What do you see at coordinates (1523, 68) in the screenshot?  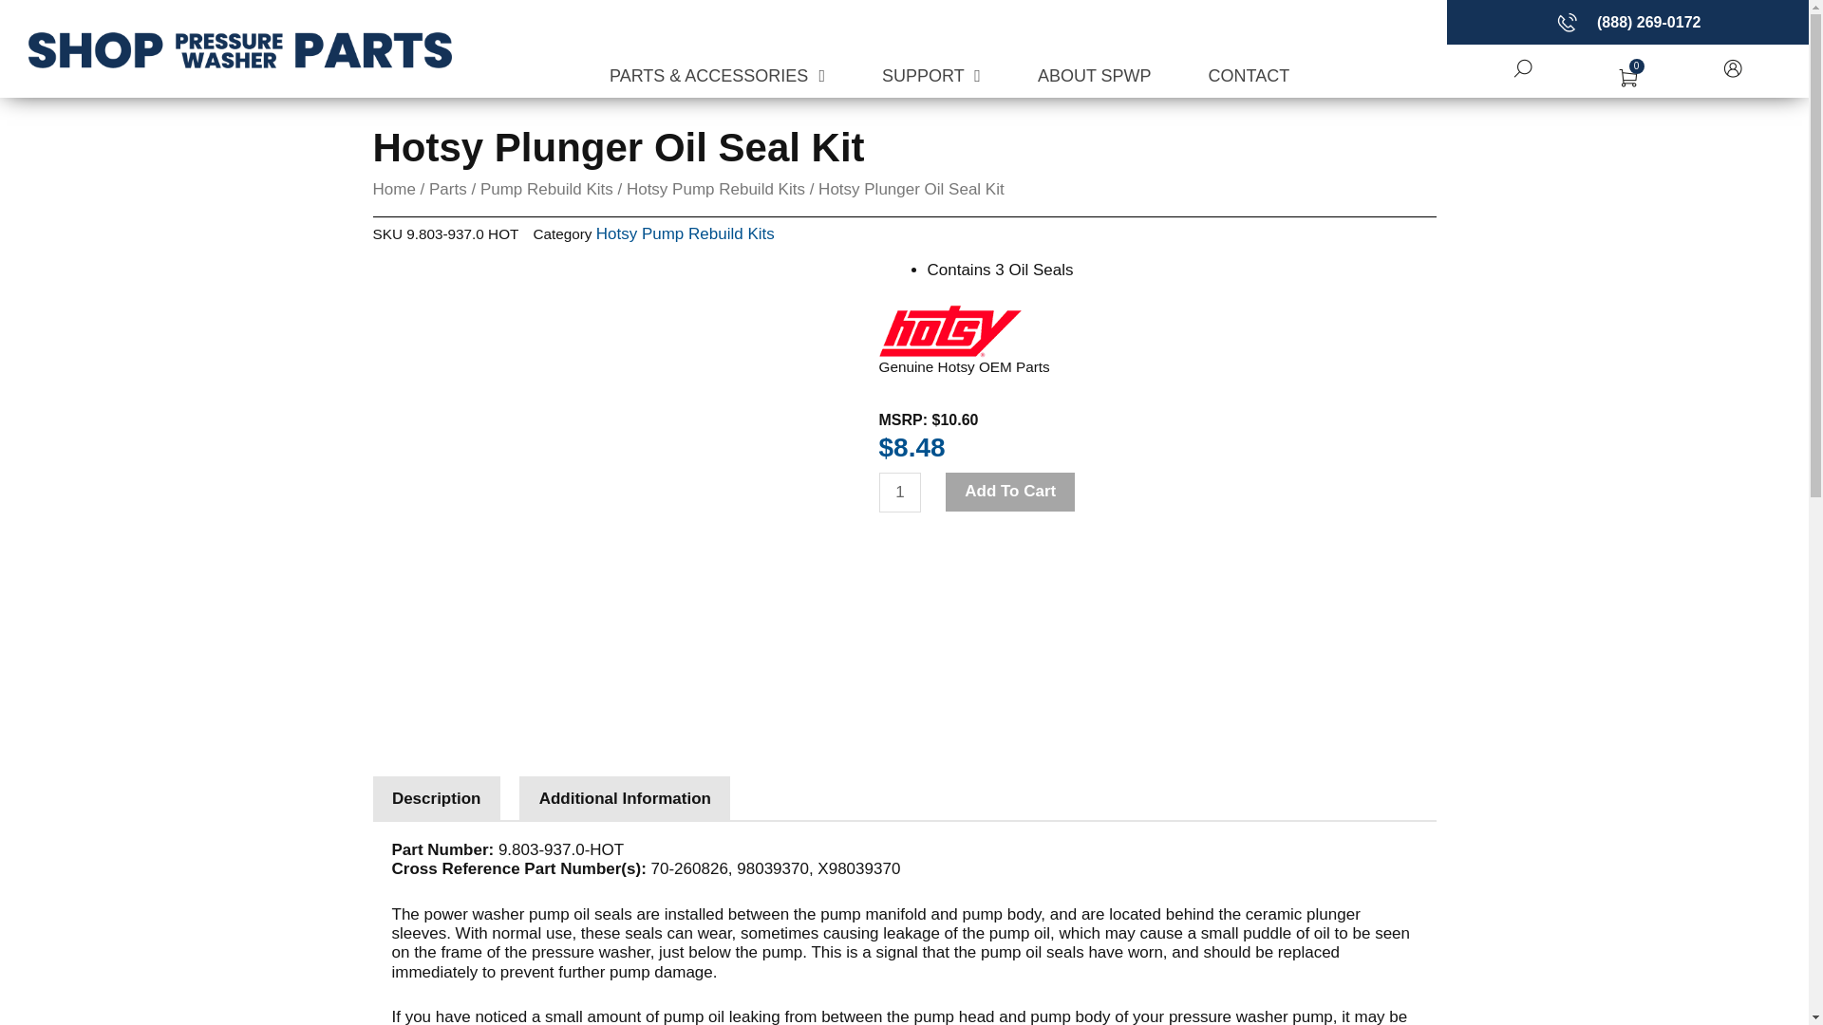 I see `Search` at bounding box center [1523, 68].